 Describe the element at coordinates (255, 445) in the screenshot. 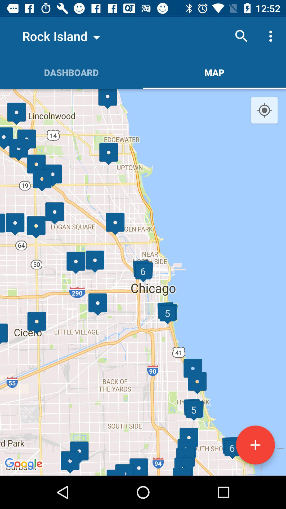

I see `press the icon at the bottom right corner` at that location.